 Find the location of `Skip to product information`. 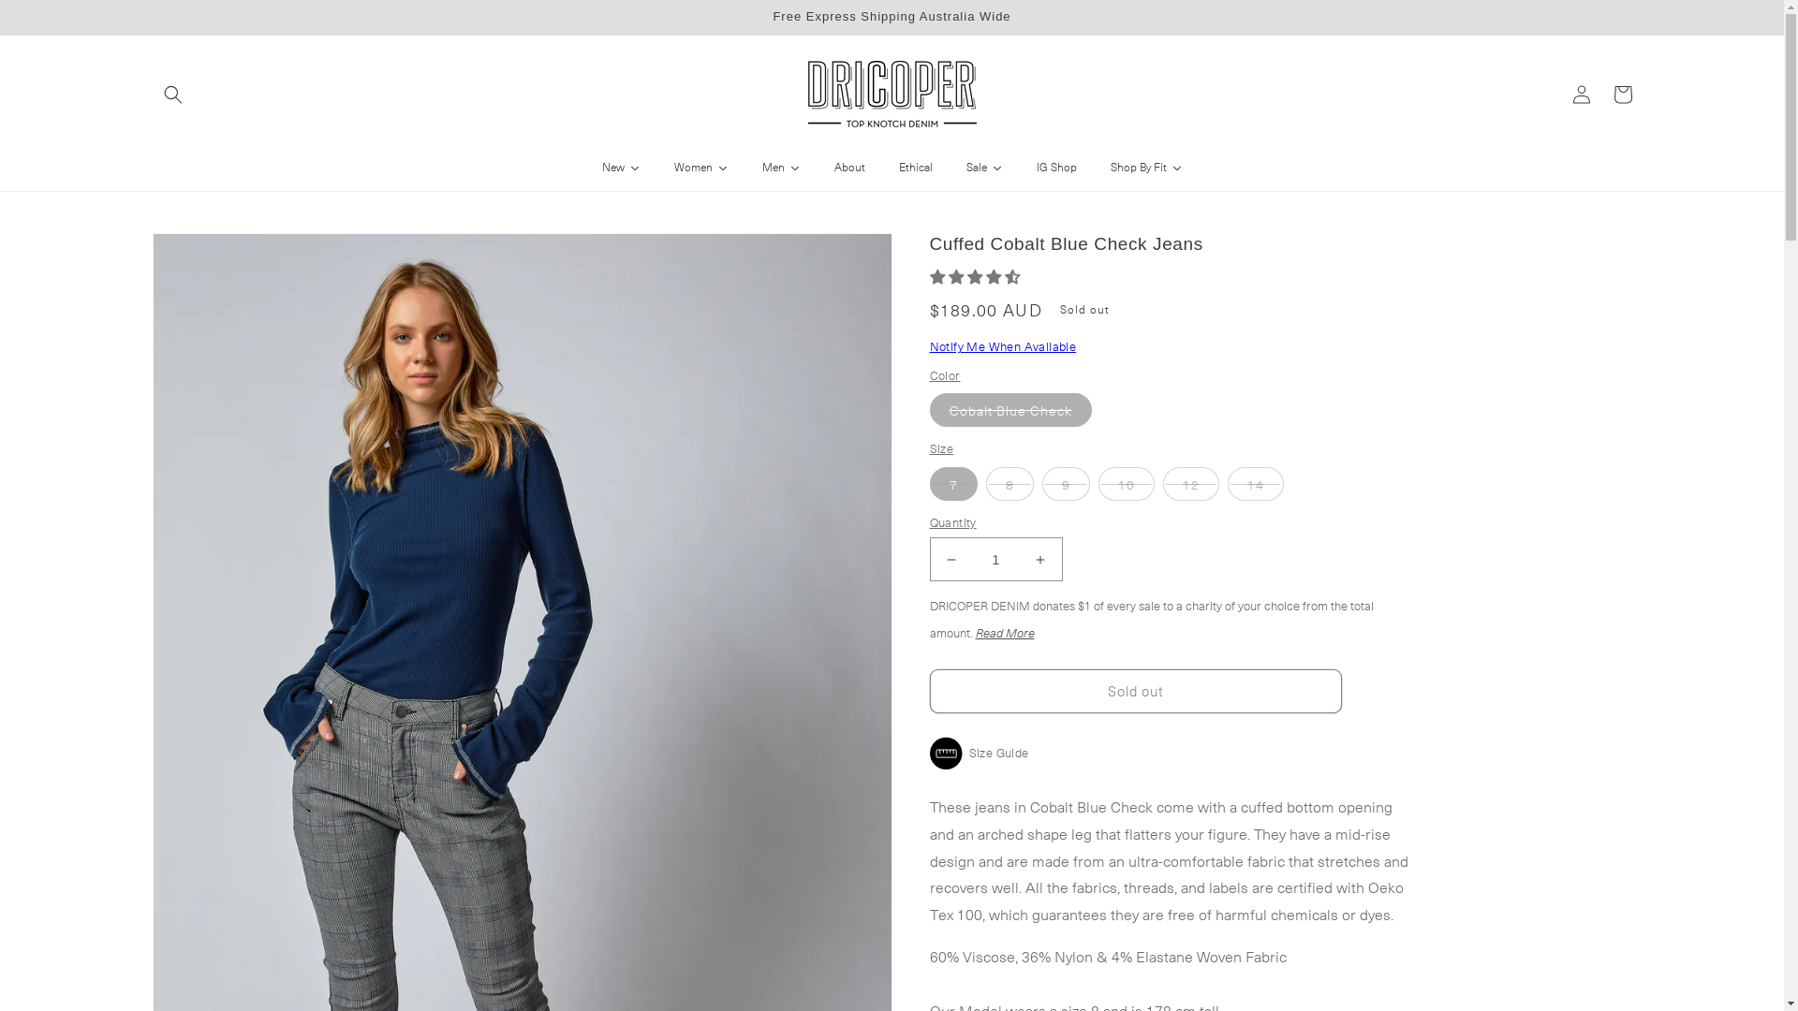

Skip to product information is located at coordinates (209, 255).